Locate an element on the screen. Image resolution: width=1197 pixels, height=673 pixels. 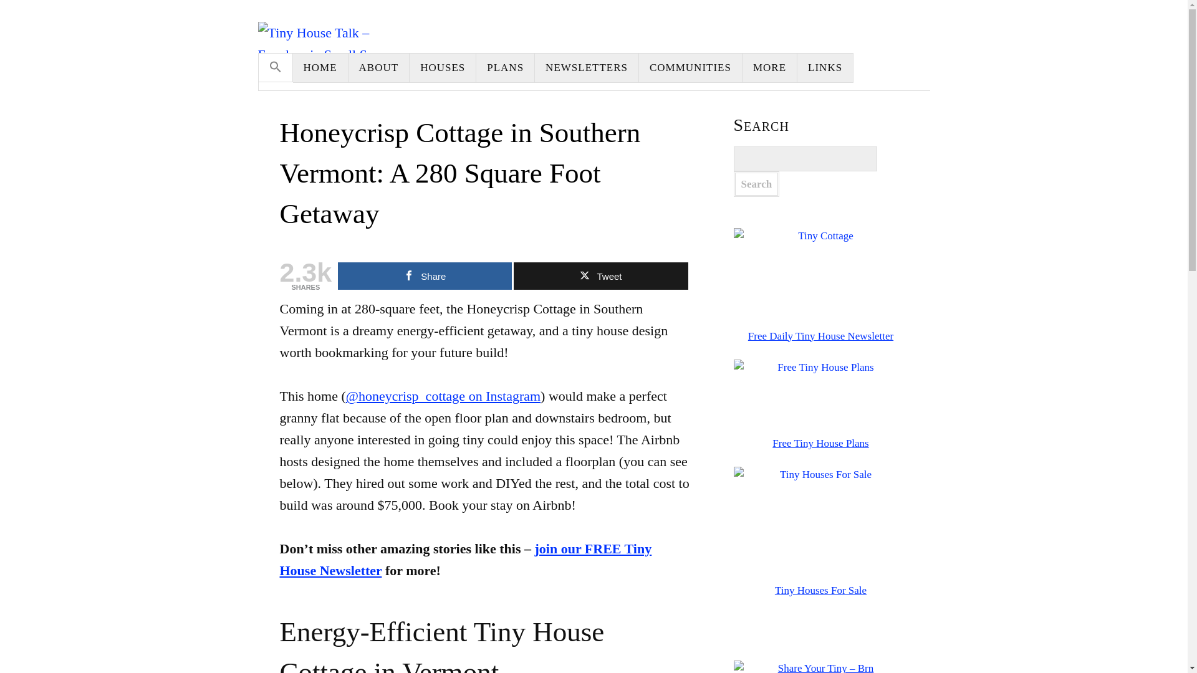
PLANS is located at coordinates (506, 67).